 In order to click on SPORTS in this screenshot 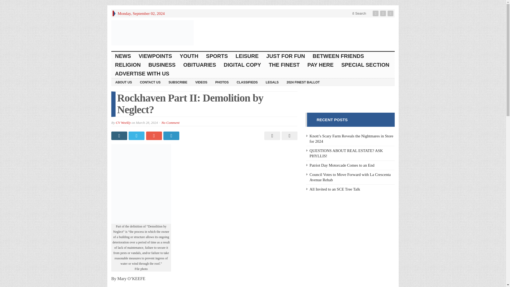, I will do `click(217, 56)`.